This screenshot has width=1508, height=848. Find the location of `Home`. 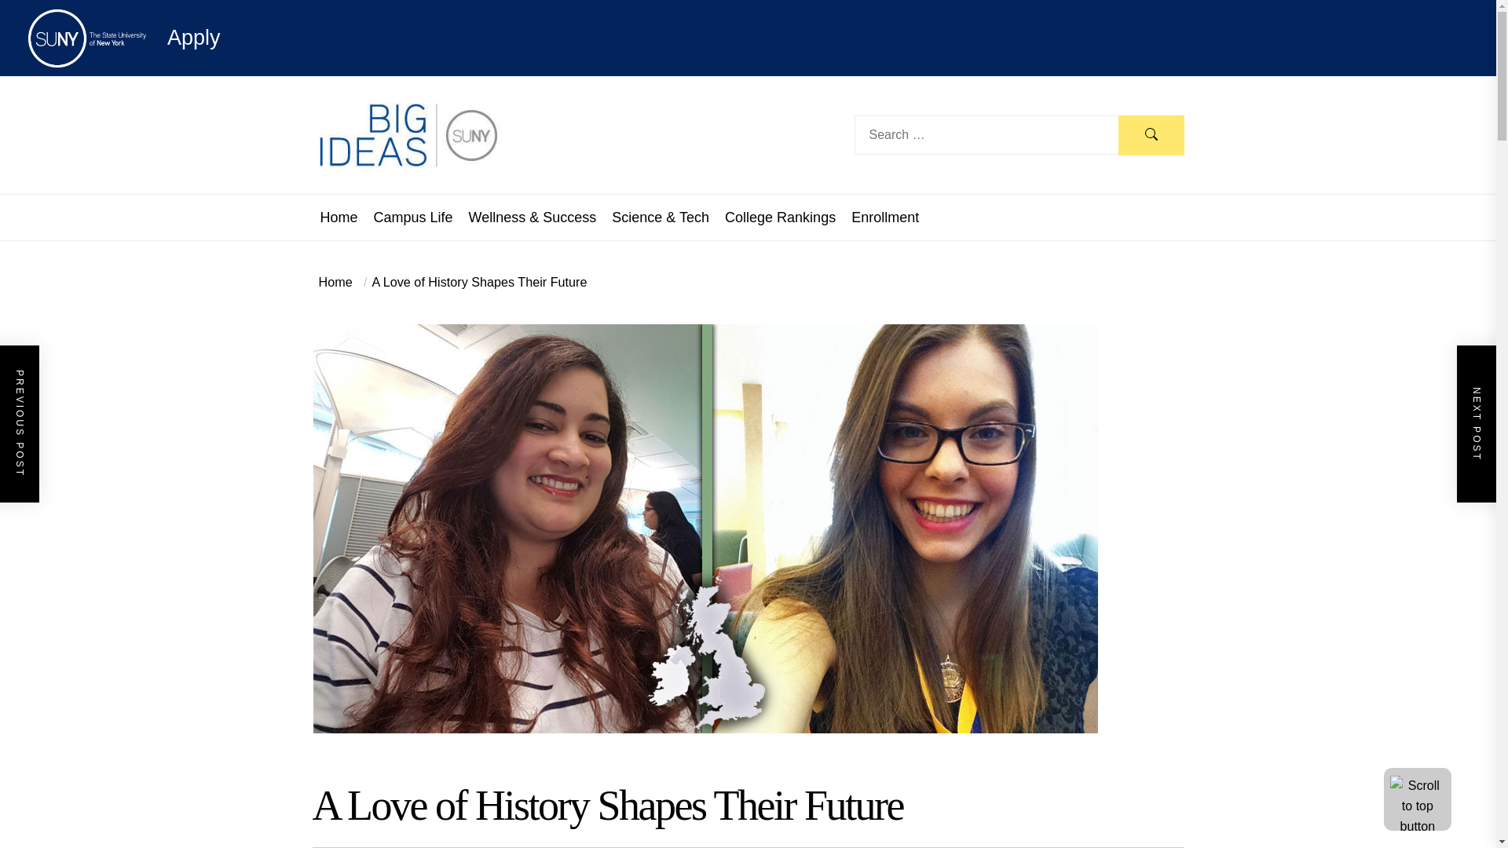

Home is located at coordinates (335, 281).